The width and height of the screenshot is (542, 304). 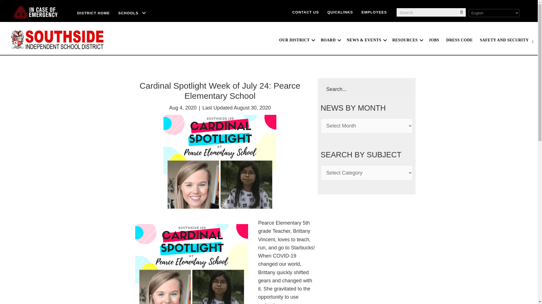 I want to click on CONTACT US, so click(x=305, y=12).